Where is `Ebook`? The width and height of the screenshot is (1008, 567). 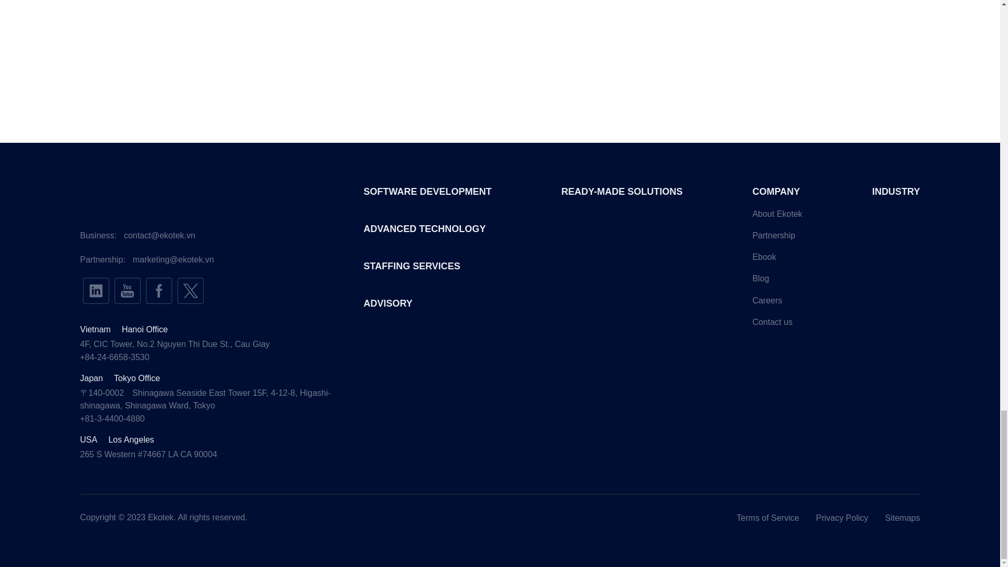
Ebook is located at coordinates (764, 256).